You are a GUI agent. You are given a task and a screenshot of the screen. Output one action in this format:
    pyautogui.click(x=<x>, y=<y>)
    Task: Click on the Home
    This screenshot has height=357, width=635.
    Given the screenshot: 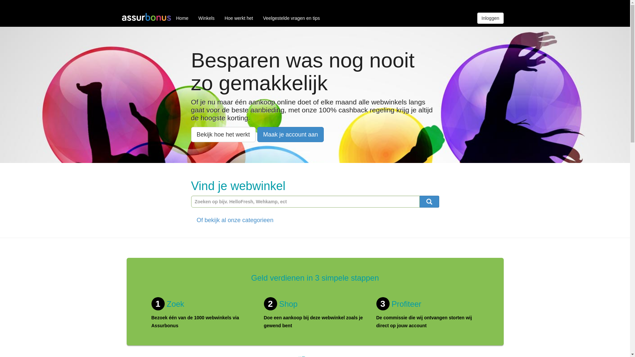 What is the action you would take?
    pyautogui.click(x=183, y=18)
    